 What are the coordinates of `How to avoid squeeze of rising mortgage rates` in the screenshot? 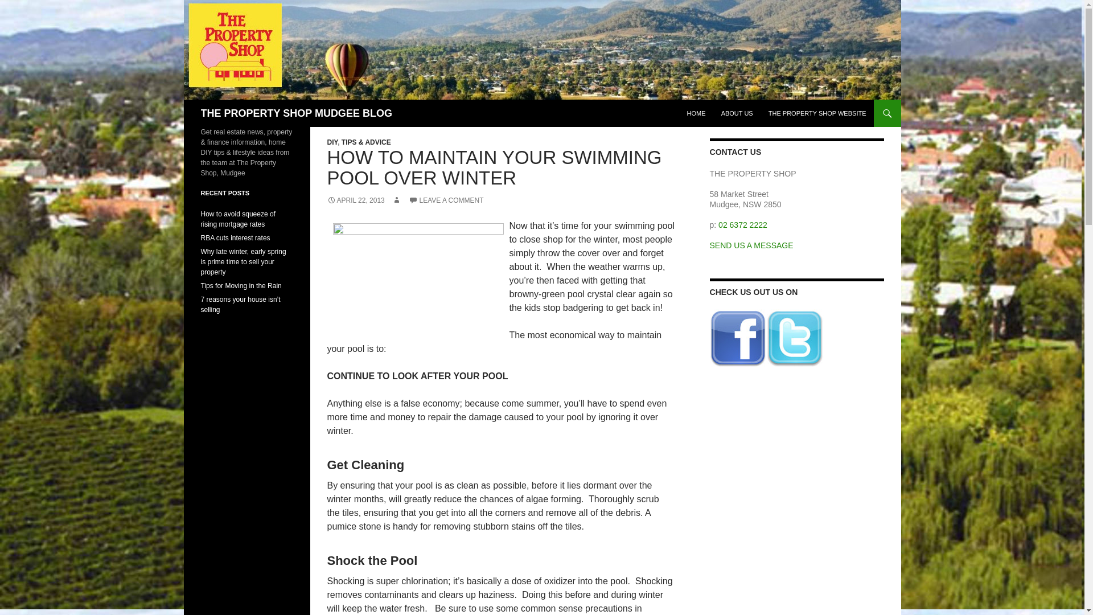 It's located at (237, 219).